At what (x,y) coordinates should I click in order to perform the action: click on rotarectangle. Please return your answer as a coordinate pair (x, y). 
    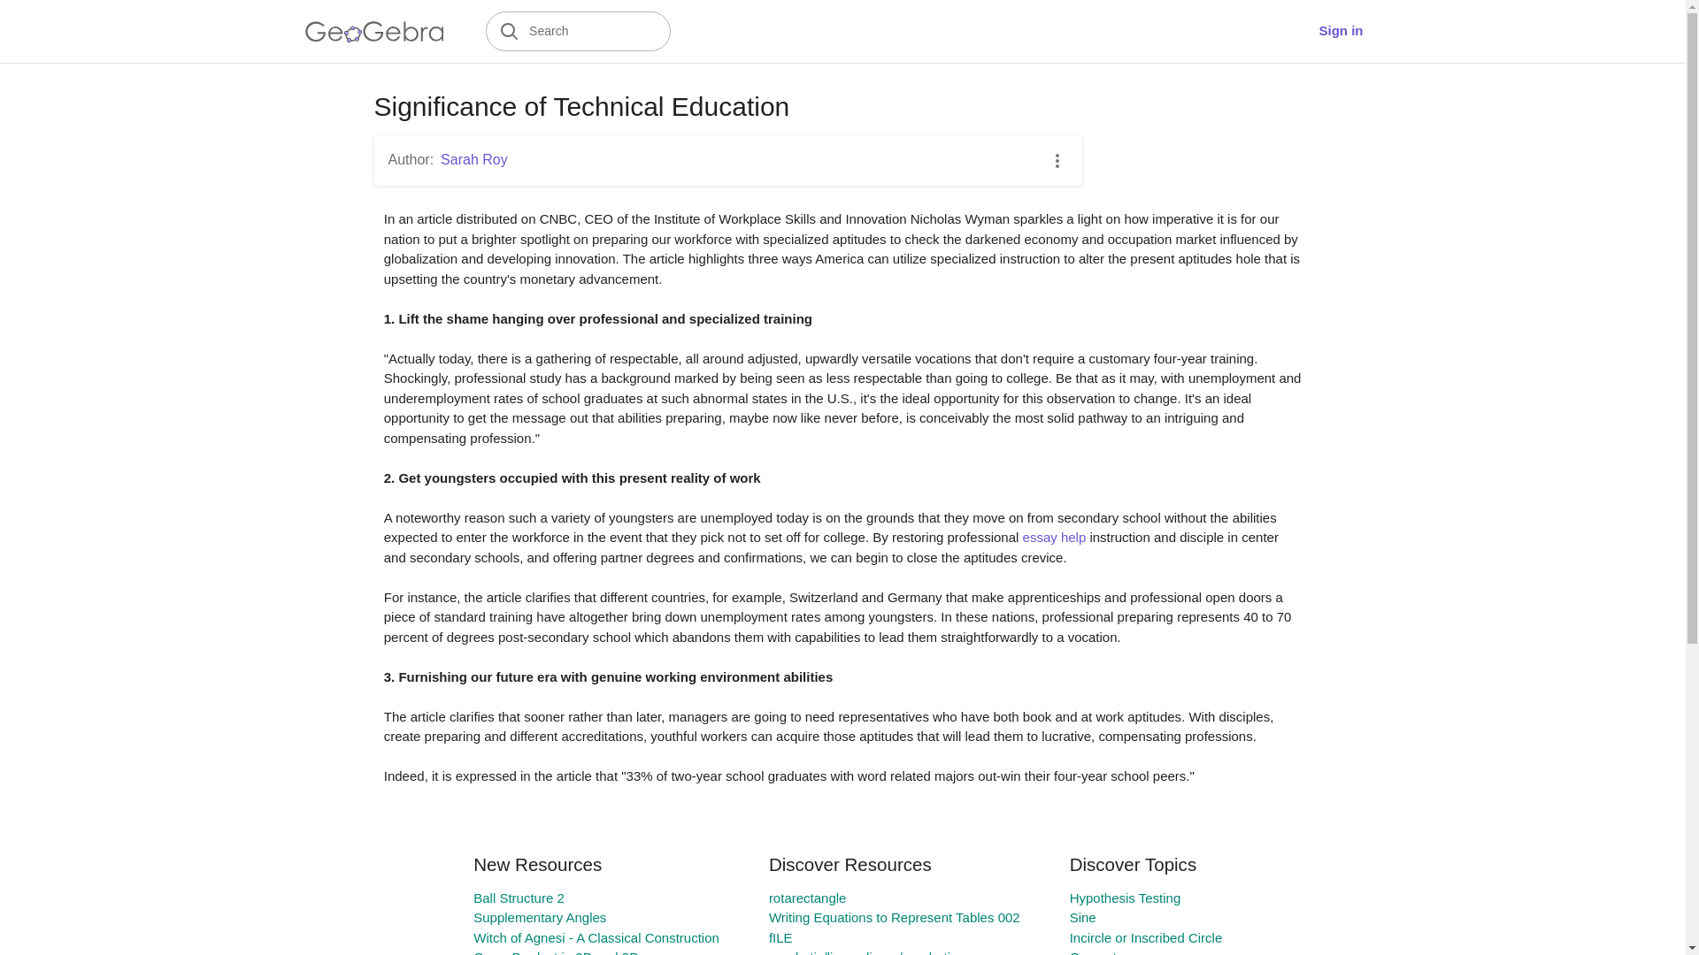
    Looking at the image, I should click on (807, 897).